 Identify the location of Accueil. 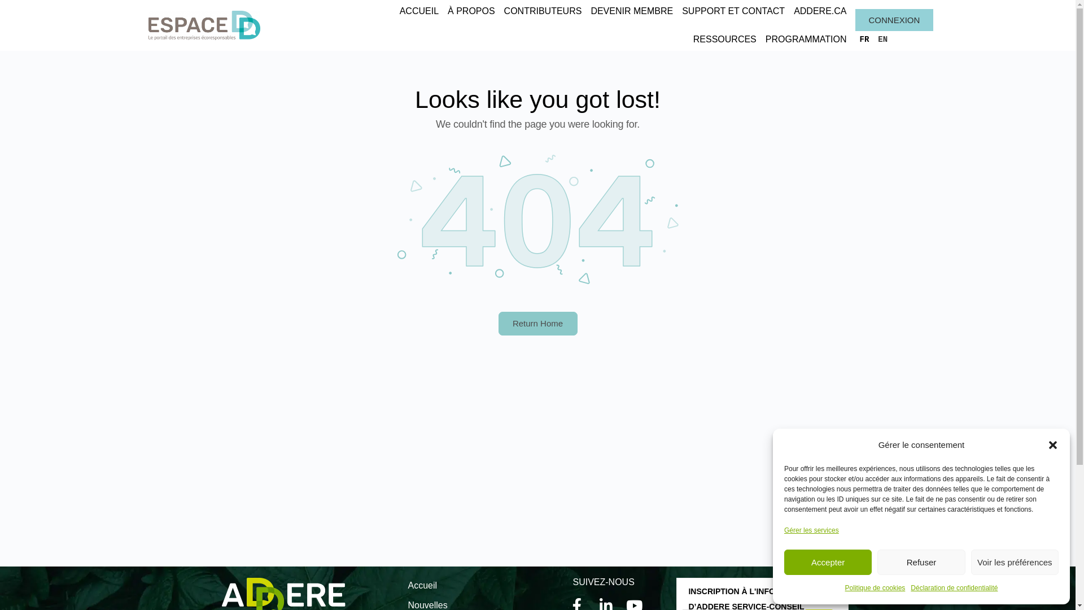
(484, 585).